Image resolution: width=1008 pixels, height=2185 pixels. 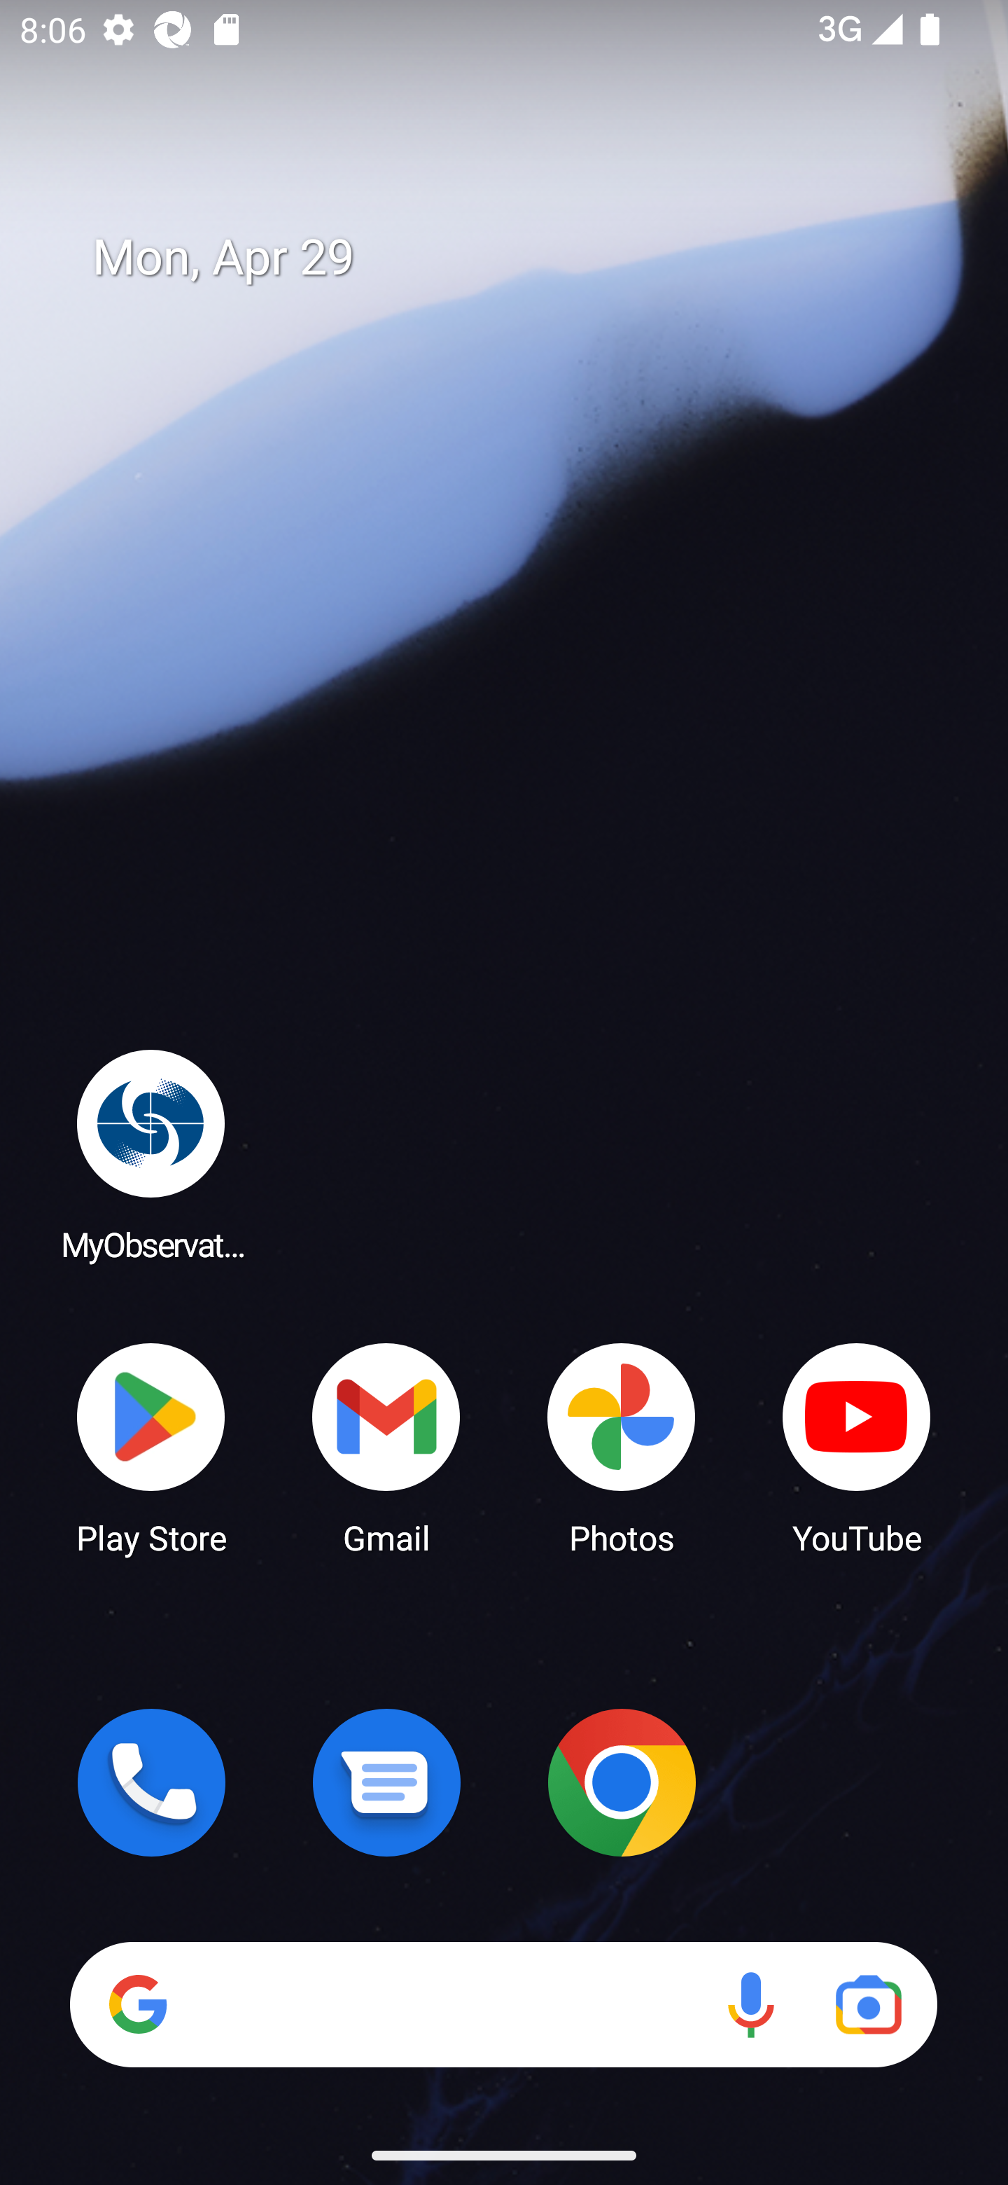 What do you see at coordinates (151, 1782) in the screenshot?
I see `Phone` at bounding box center [151, 1782].